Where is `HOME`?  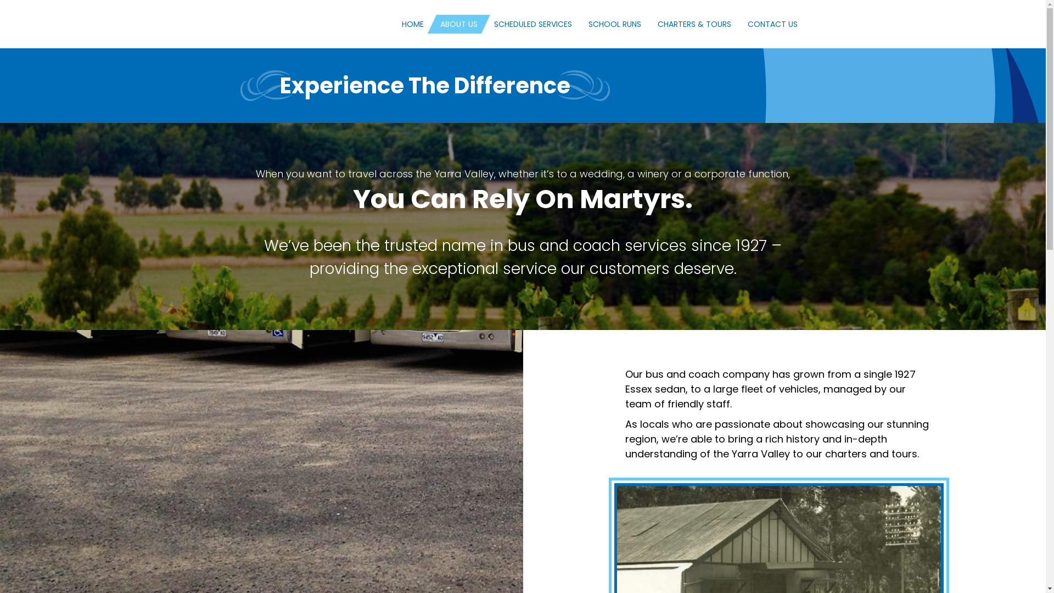 HOME is located at coordinates (408, 24).